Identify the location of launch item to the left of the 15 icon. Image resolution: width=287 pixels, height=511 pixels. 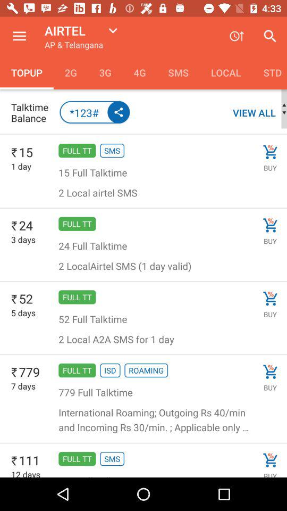
(14, 153).